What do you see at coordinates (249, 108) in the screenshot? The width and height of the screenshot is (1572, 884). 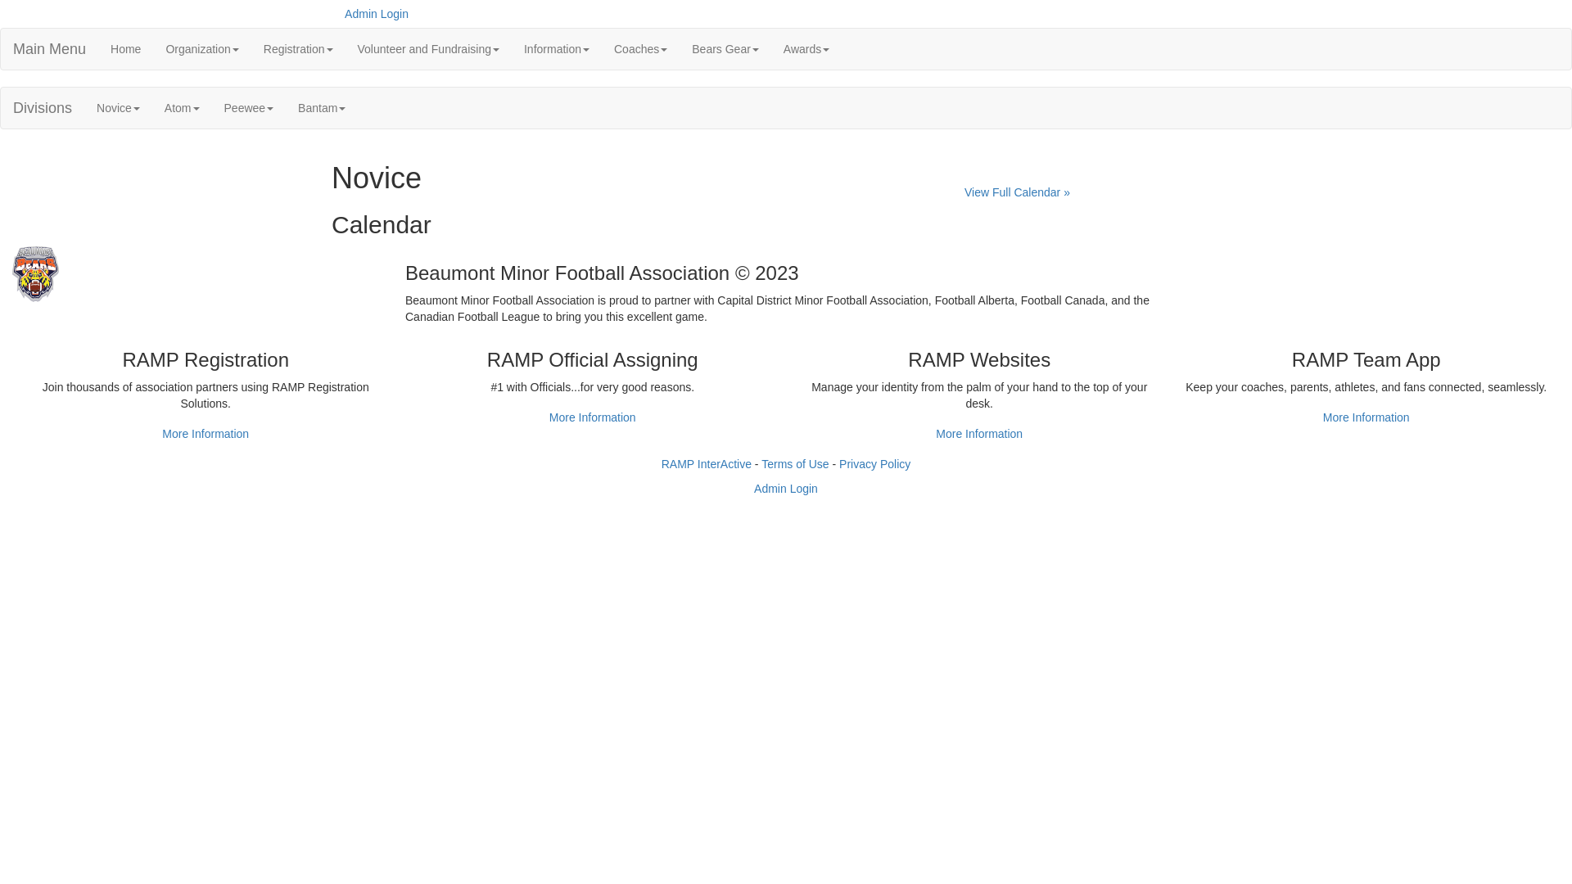 I see `Peewee` at bounding box center [249, 108].